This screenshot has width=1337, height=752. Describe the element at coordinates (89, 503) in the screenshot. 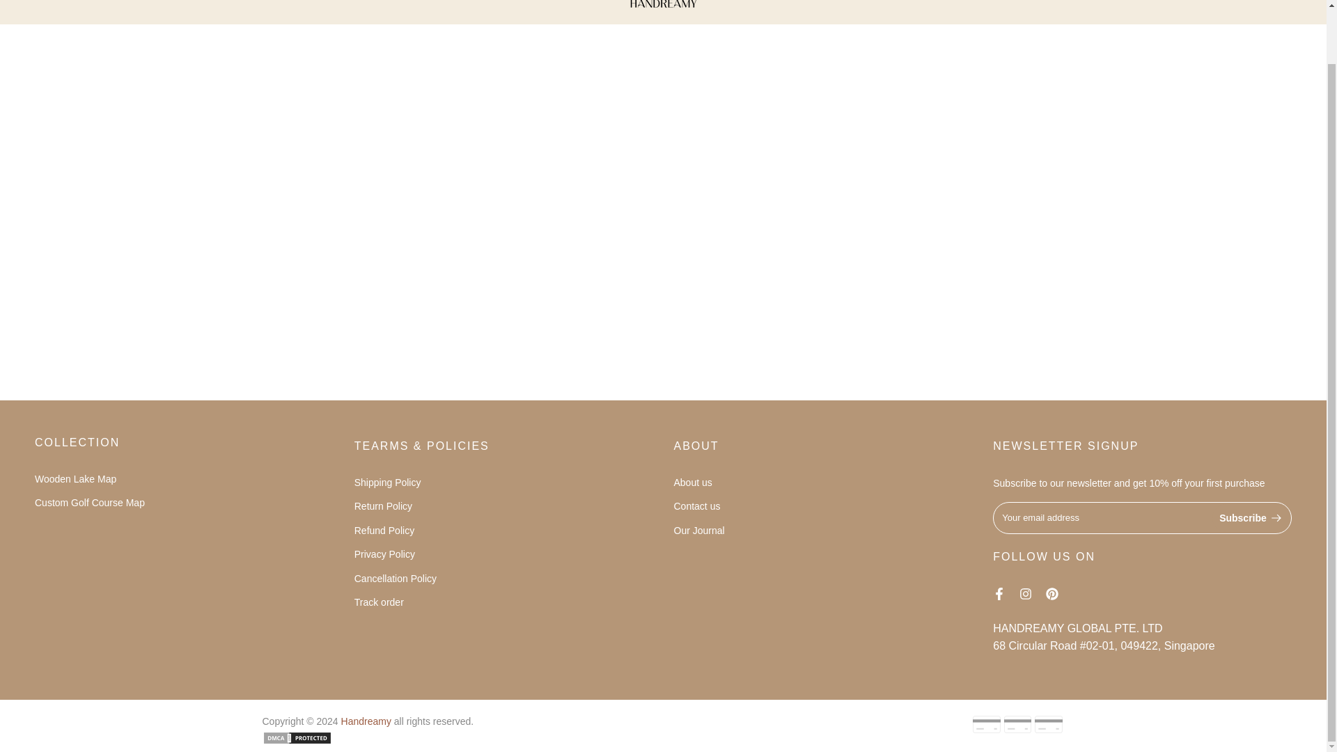

I see `Custom Golf Course Map` at that location.